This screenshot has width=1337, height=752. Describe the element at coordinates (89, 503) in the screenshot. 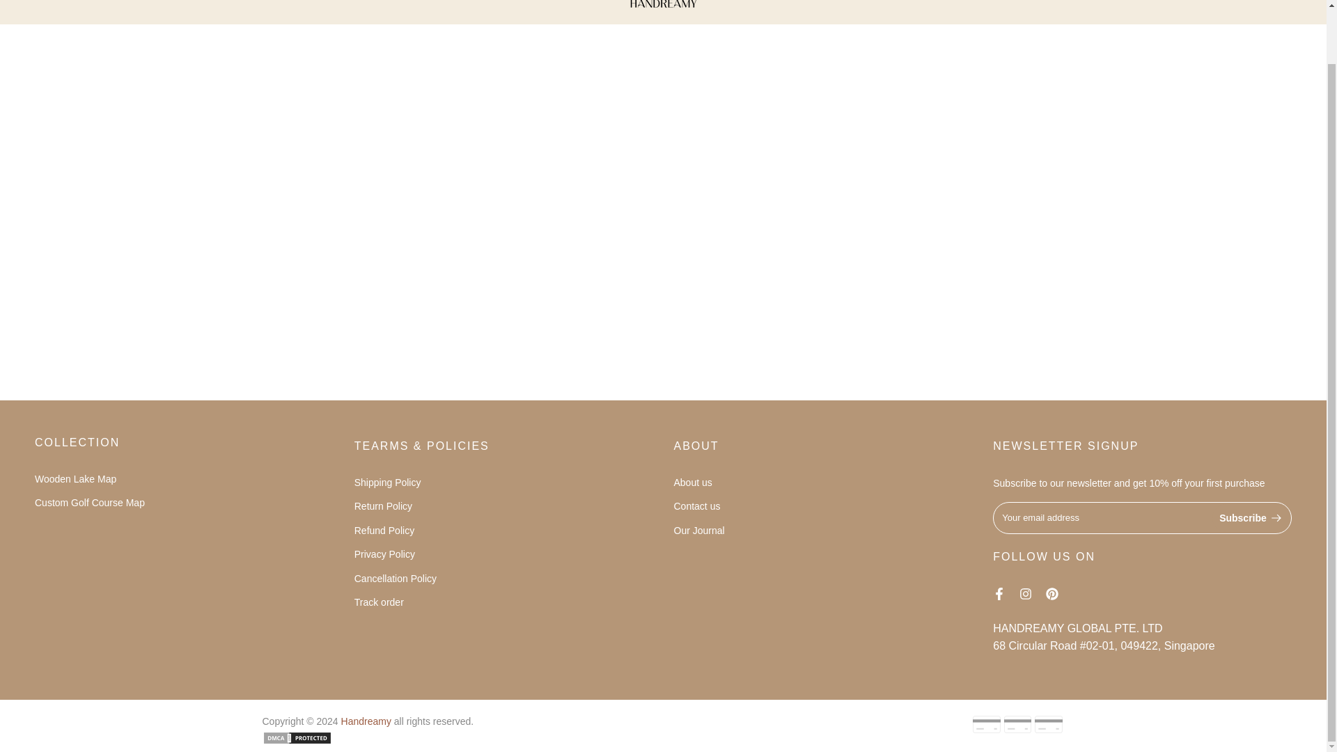

I see `Custom Golf Course Map` at that location.